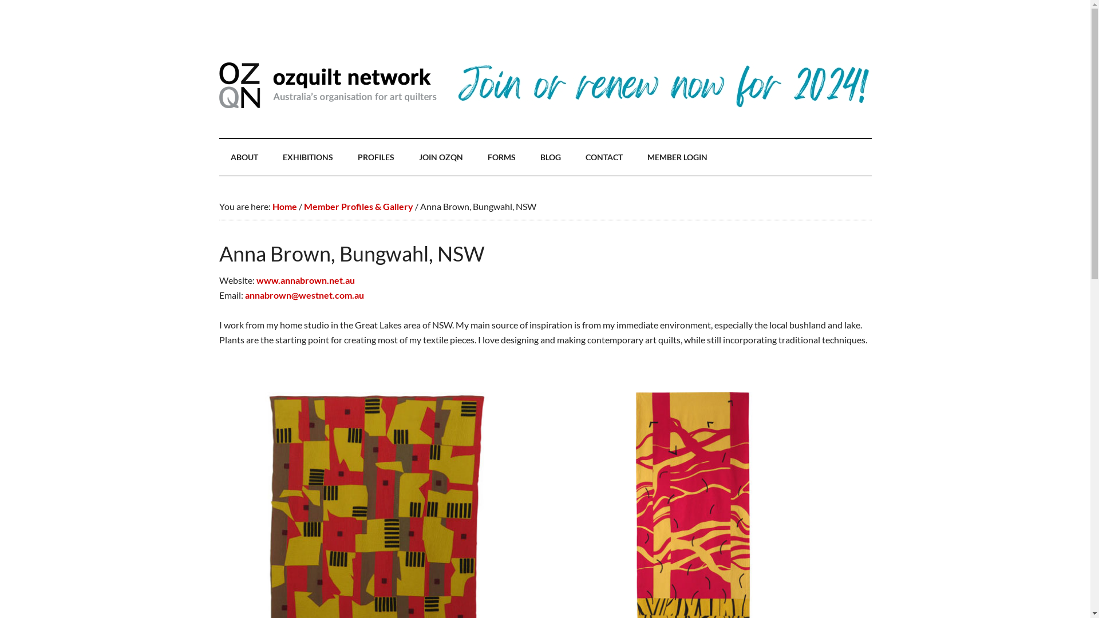 Image resolution: width=1099 pixels, height=618 pixels. Describe the element at coordinates (285, 206) in the screenshot. I see `Home` at that location.